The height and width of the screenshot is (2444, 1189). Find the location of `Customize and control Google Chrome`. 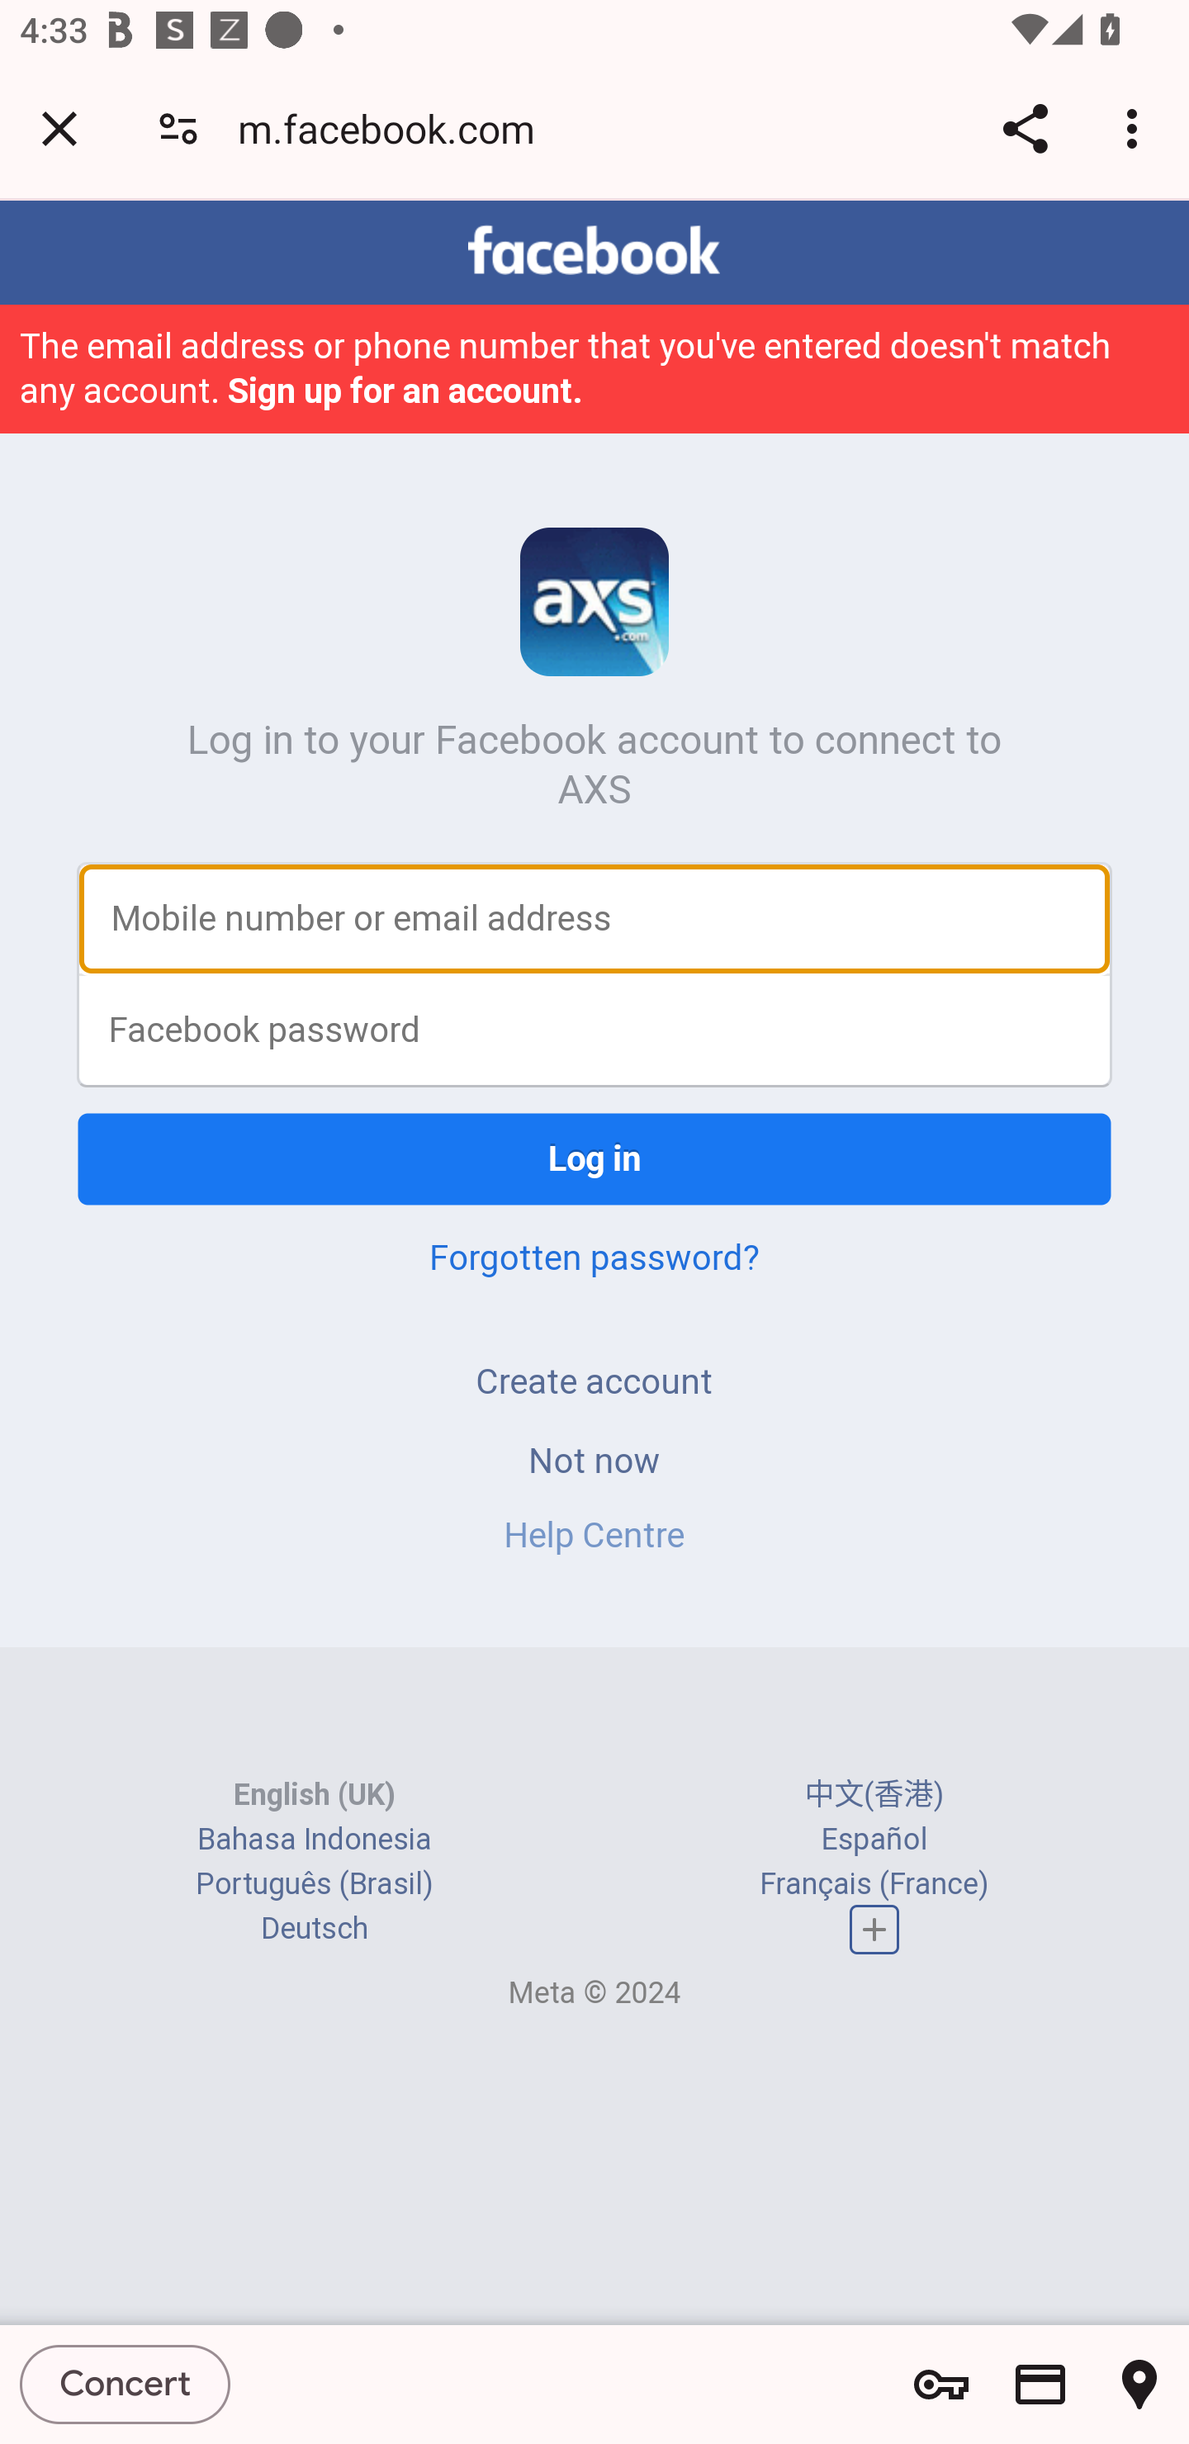

Customize and control Google Chrome is located at coordinates (1136, 128).